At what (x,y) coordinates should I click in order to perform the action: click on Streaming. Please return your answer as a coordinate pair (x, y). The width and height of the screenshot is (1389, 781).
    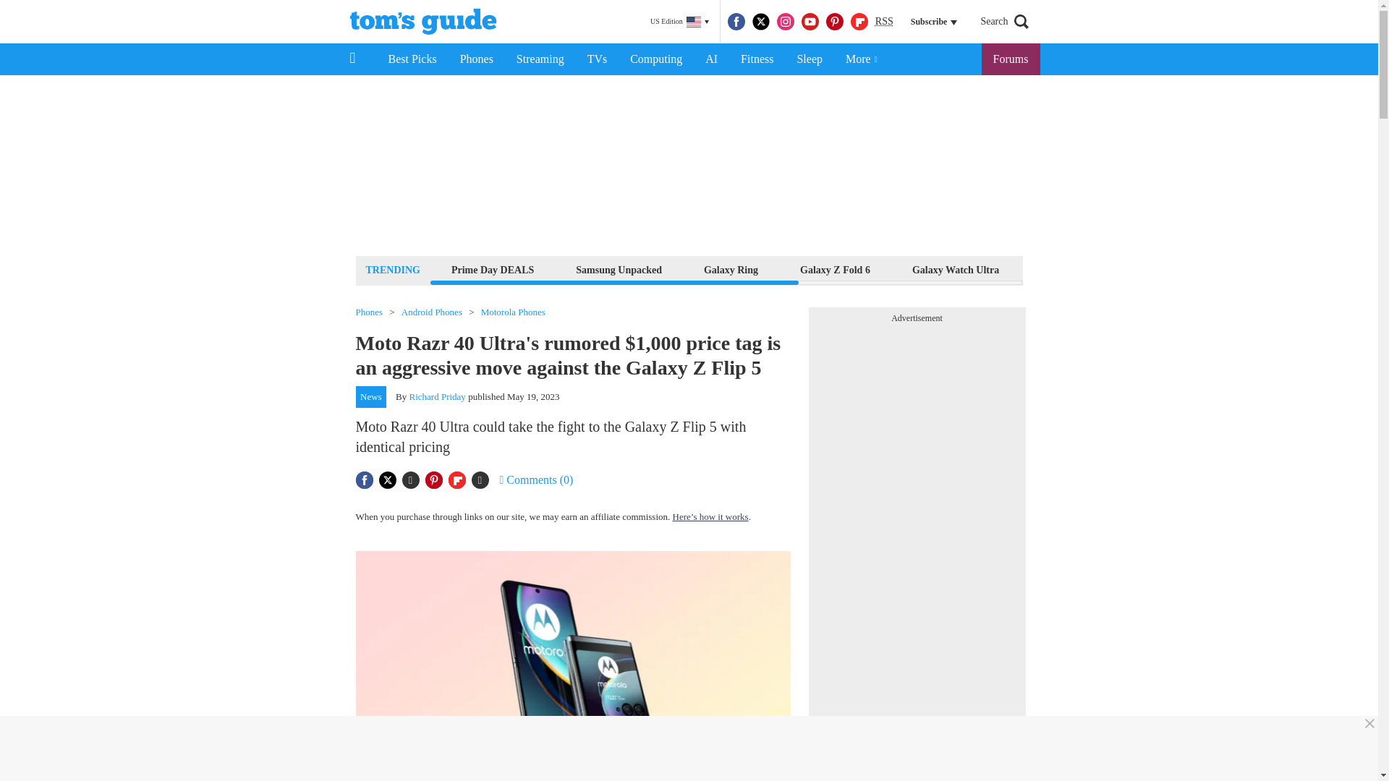
    Looking at the image, I should click on (540, 59).